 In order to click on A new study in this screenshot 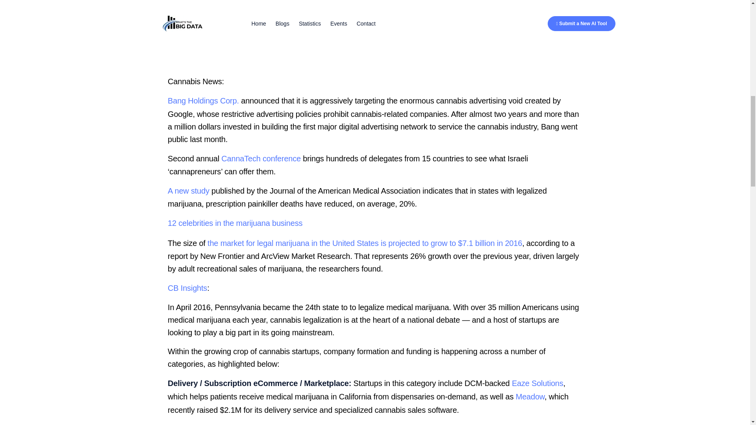, I will do `click(188, 190)`.